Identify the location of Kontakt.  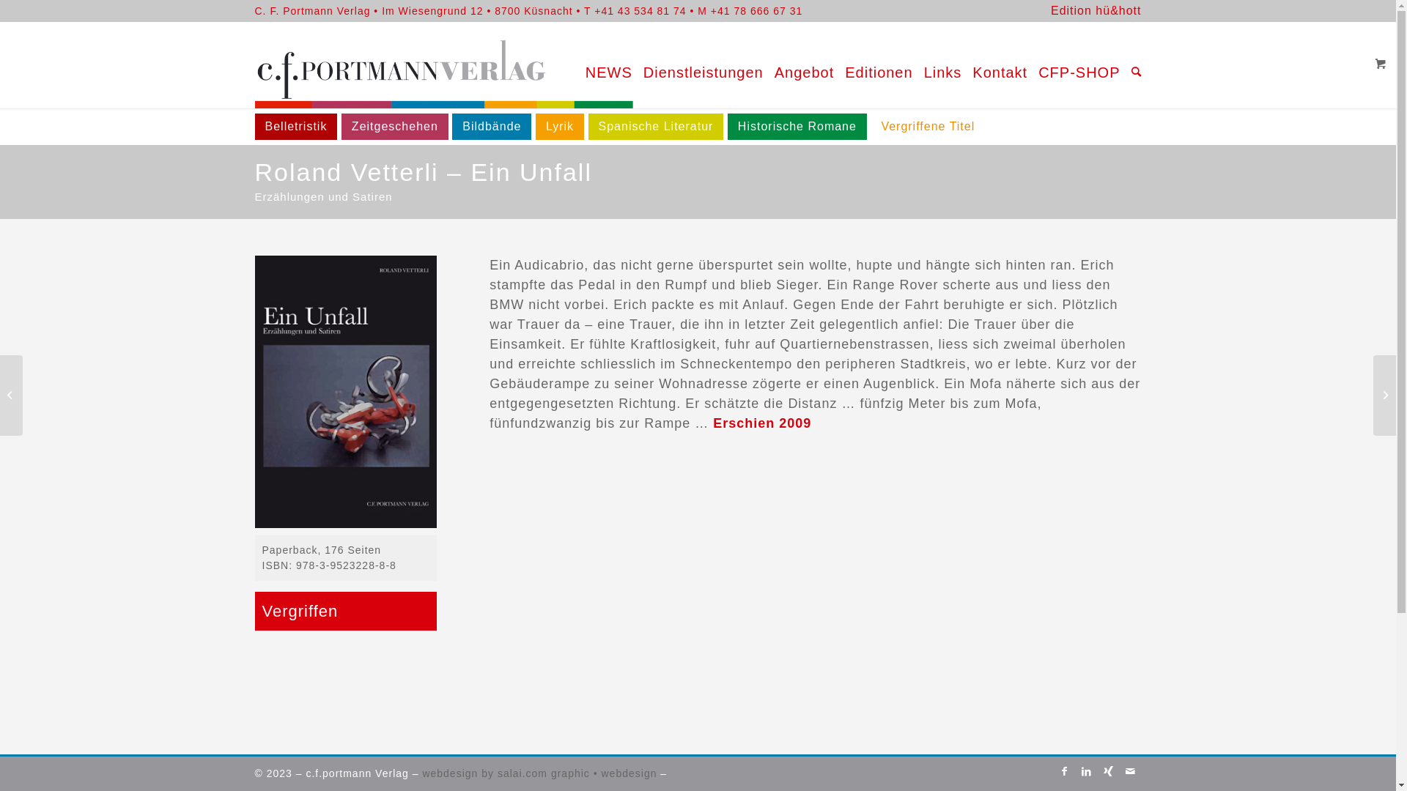
(994, 65).